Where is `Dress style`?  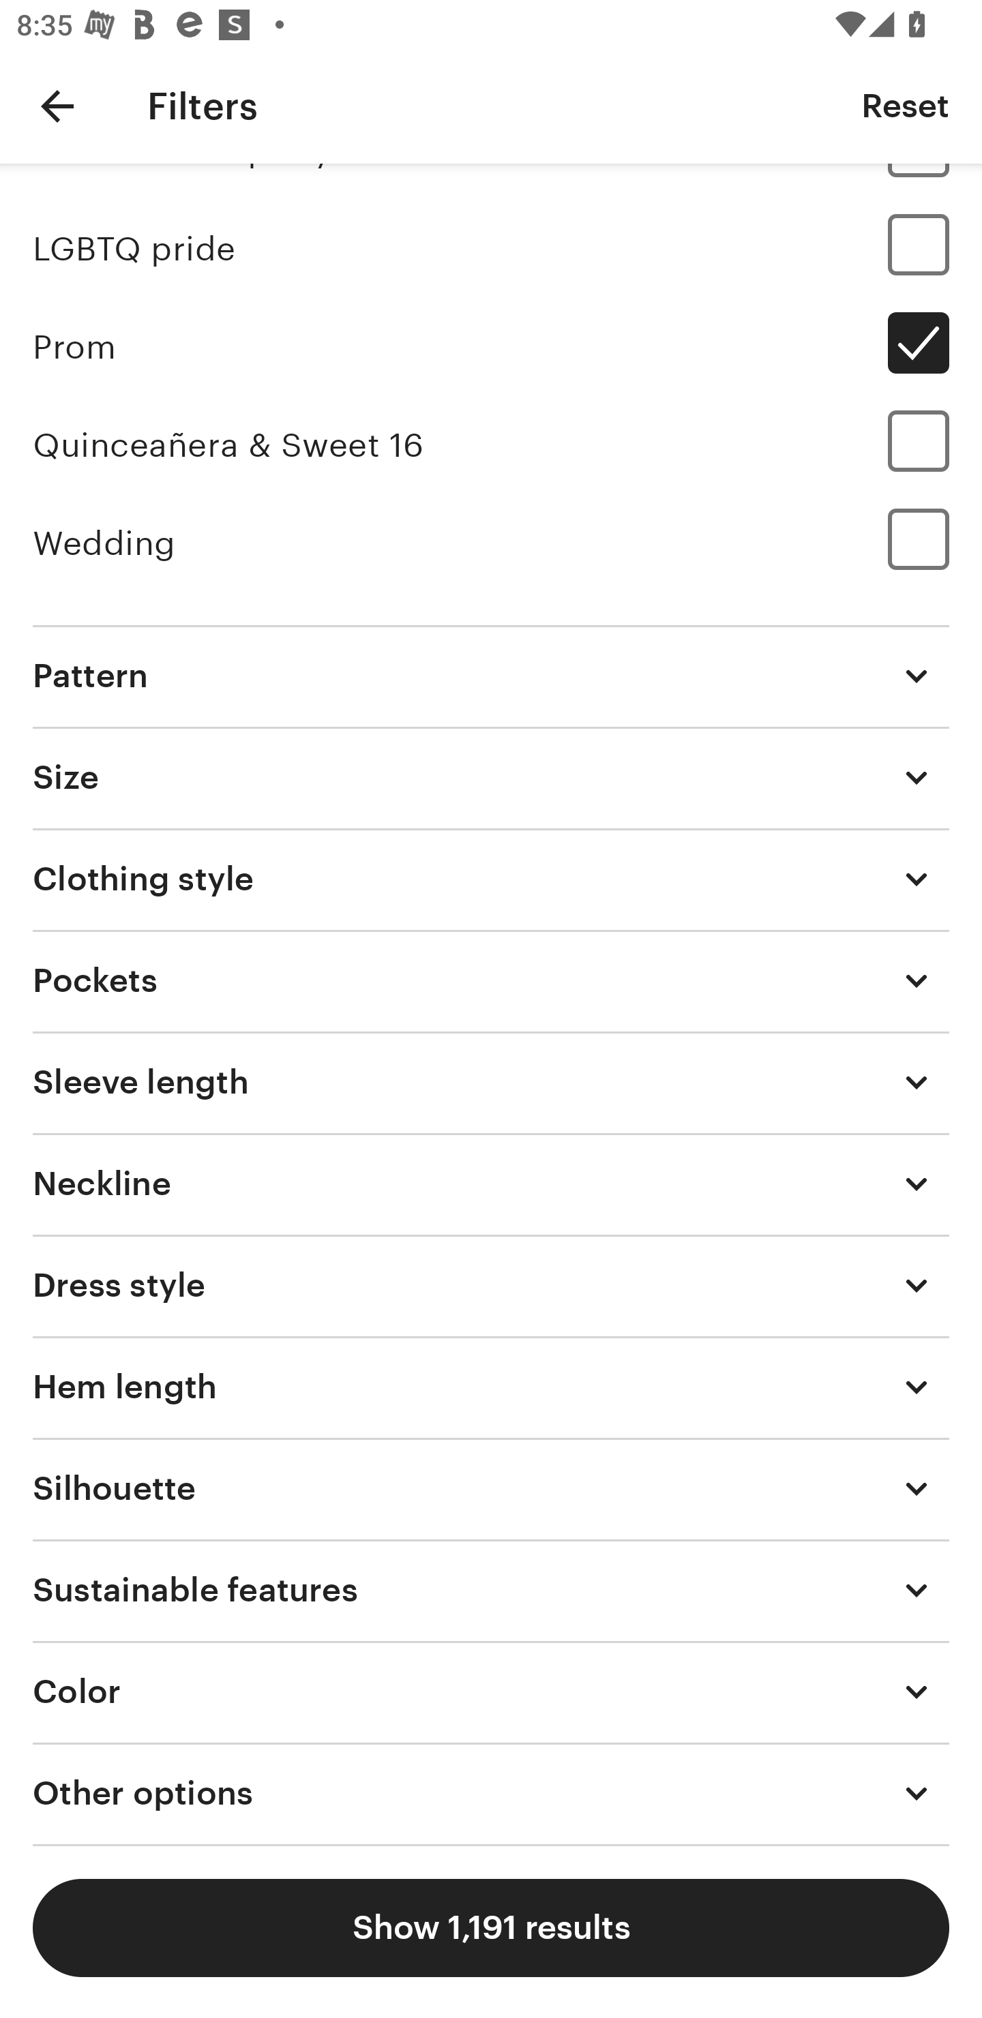 Dress style is located at coordinates (491, 1285).